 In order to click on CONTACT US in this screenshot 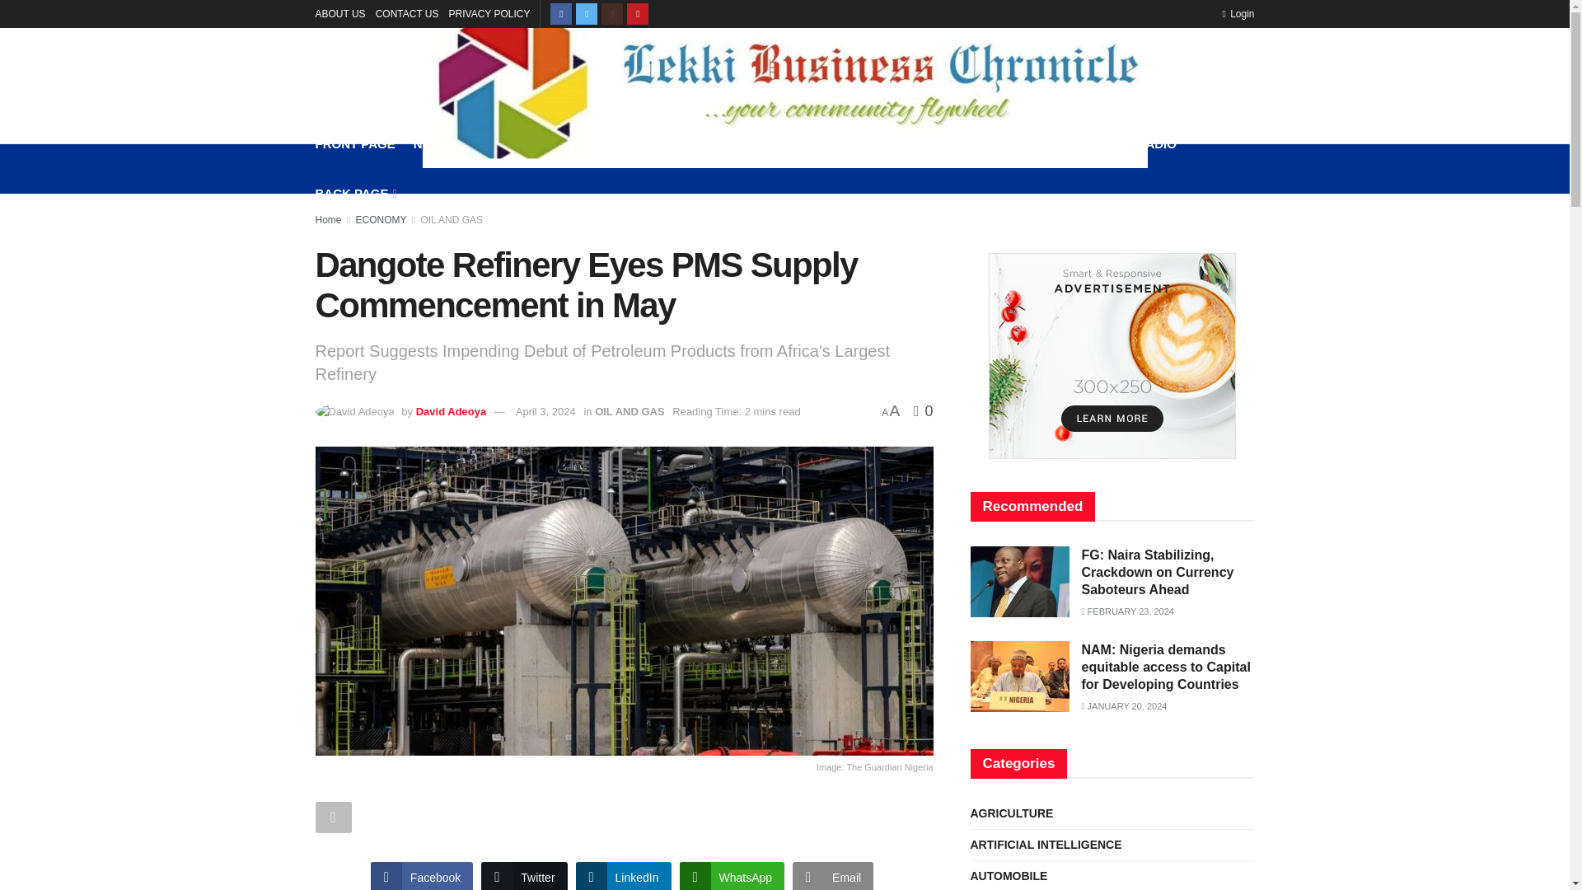, I will do `click(407, 13)`.